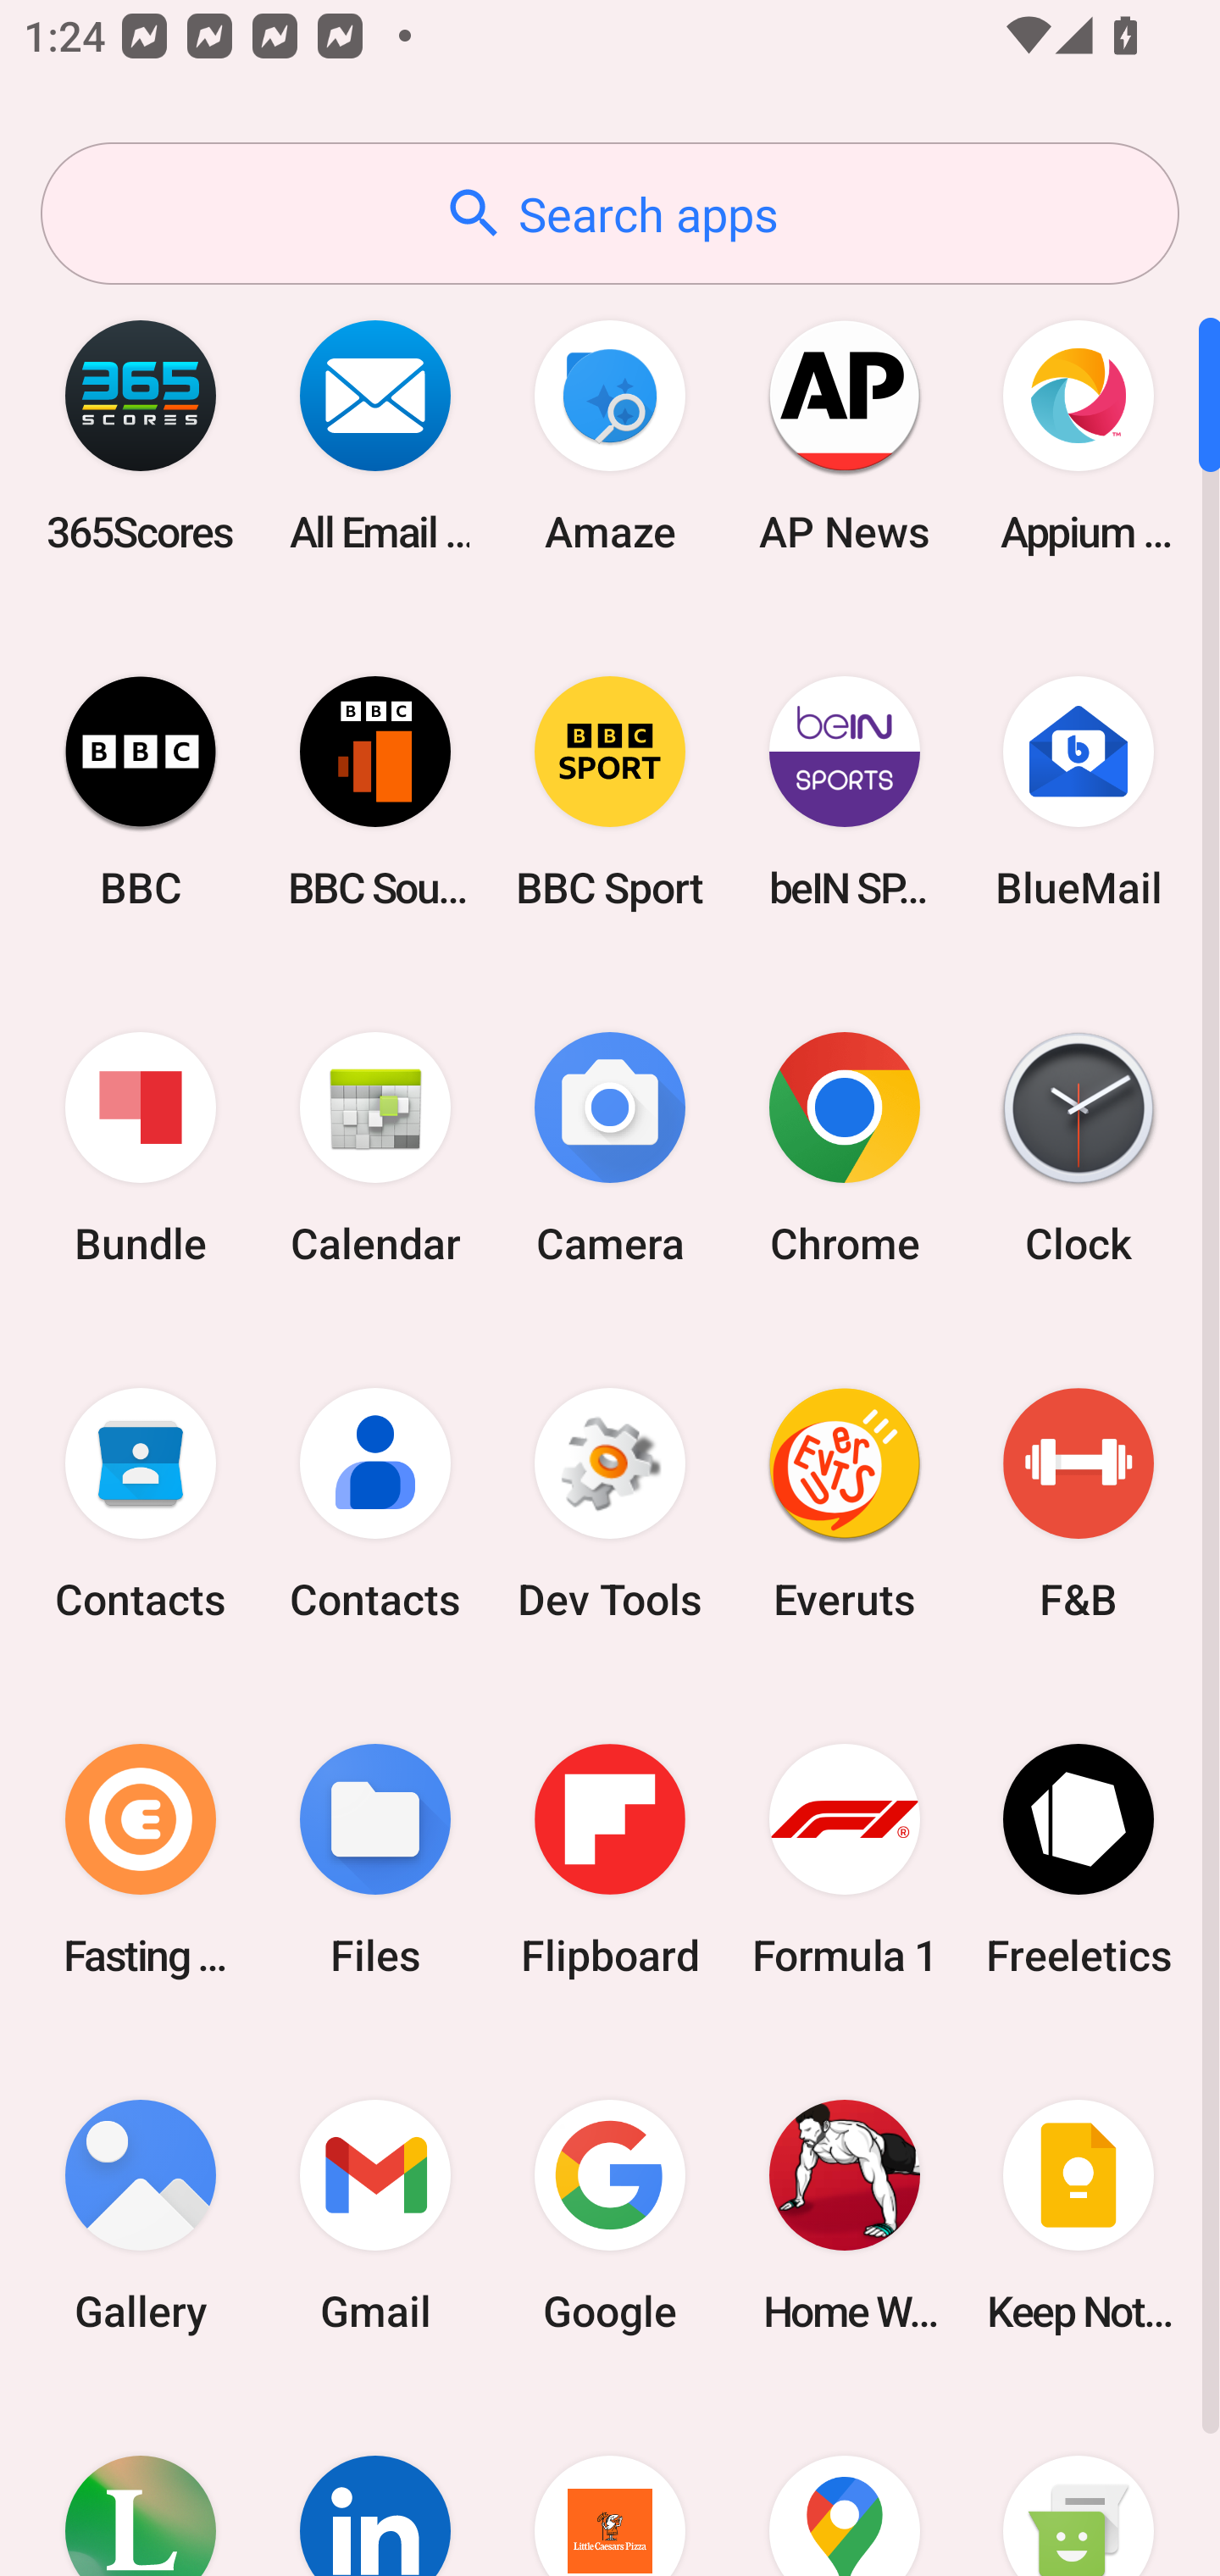 Image resolution: width=1220 pixels, height=2576 pixels. I want to click on beIN SPORTS, so click(844, 791).